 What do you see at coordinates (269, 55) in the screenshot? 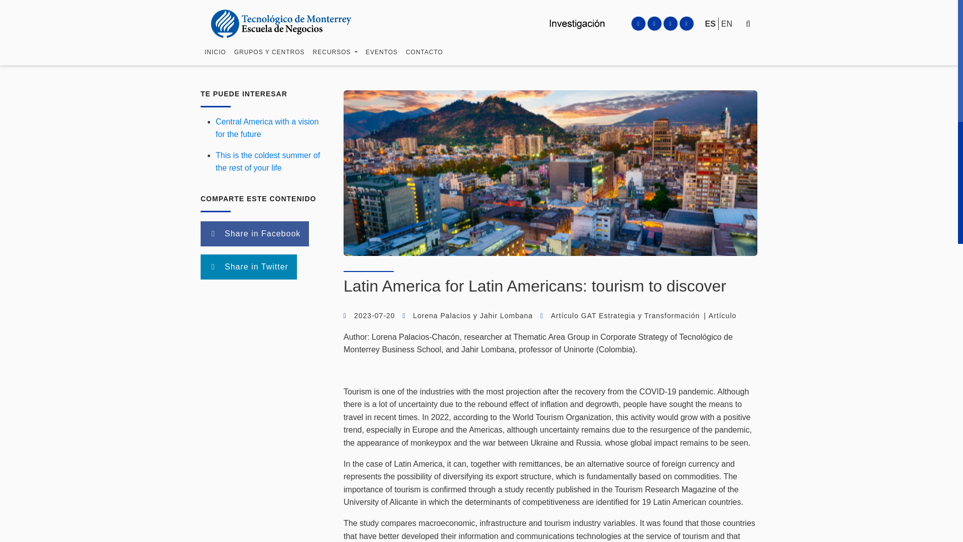
I see `GRUPOS Y CENTROS` at bounding box center [269, 55].